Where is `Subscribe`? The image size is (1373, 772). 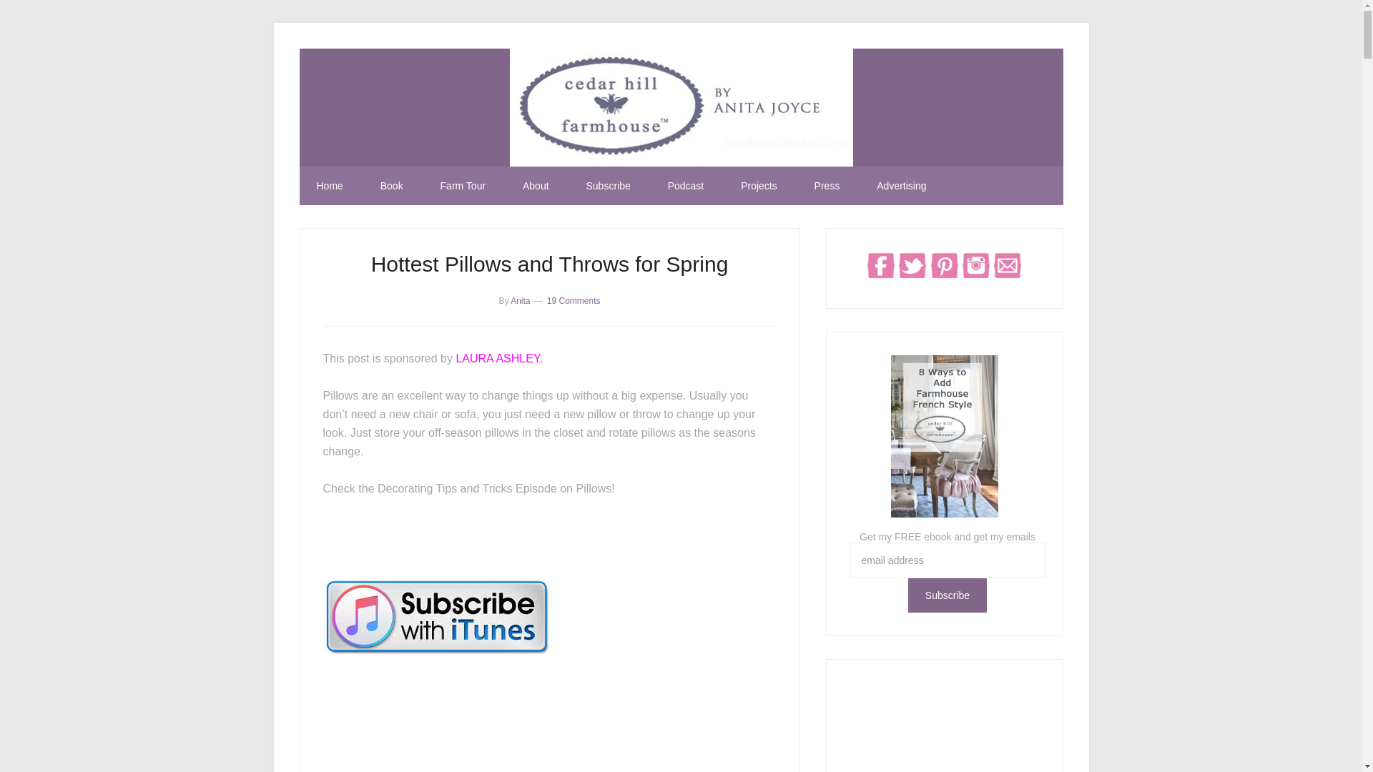
Subscribe is located at coordinates (947, 595).